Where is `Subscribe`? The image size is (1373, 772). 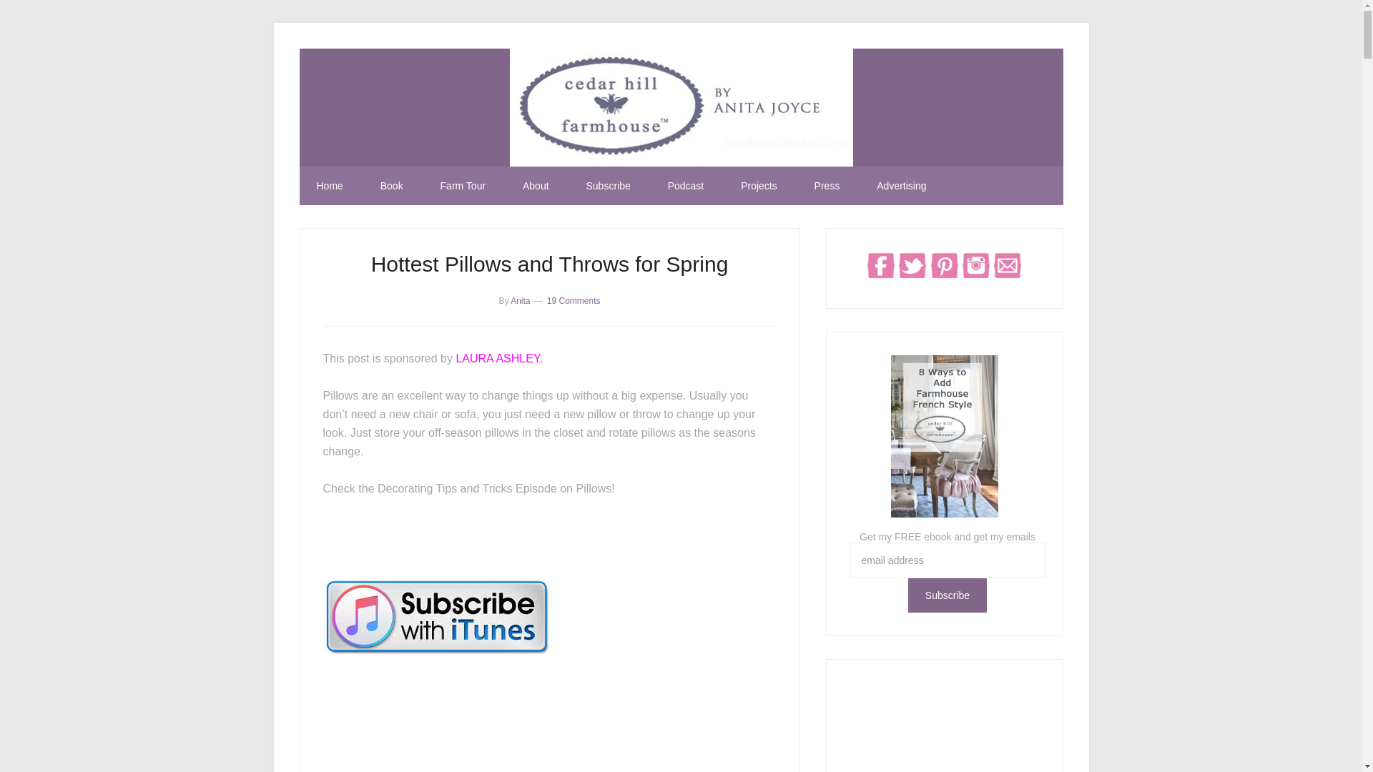
Subscribe is located at coordinates (947, 595).